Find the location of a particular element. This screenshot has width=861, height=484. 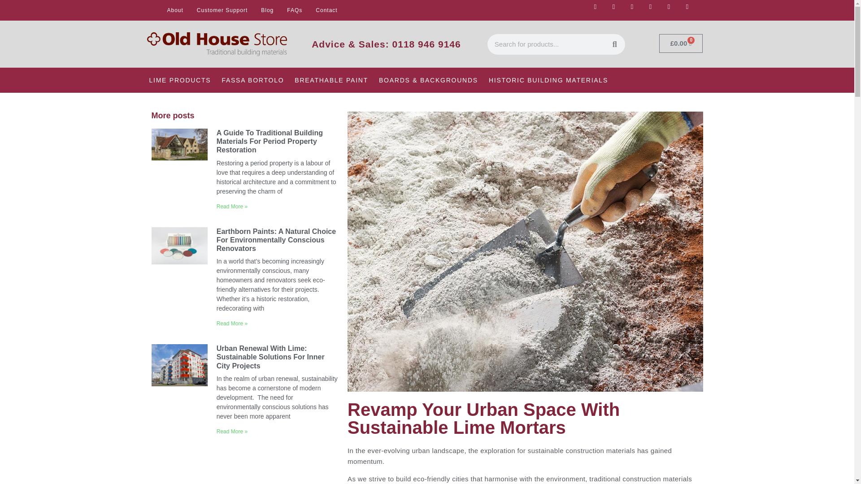

FAQs is located at coordinates (295, 10).